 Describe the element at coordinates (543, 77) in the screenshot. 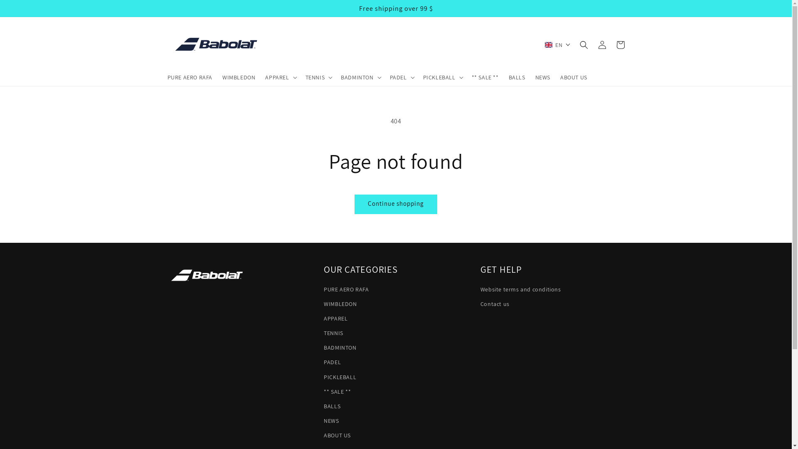

I see `NEWS` at that location.